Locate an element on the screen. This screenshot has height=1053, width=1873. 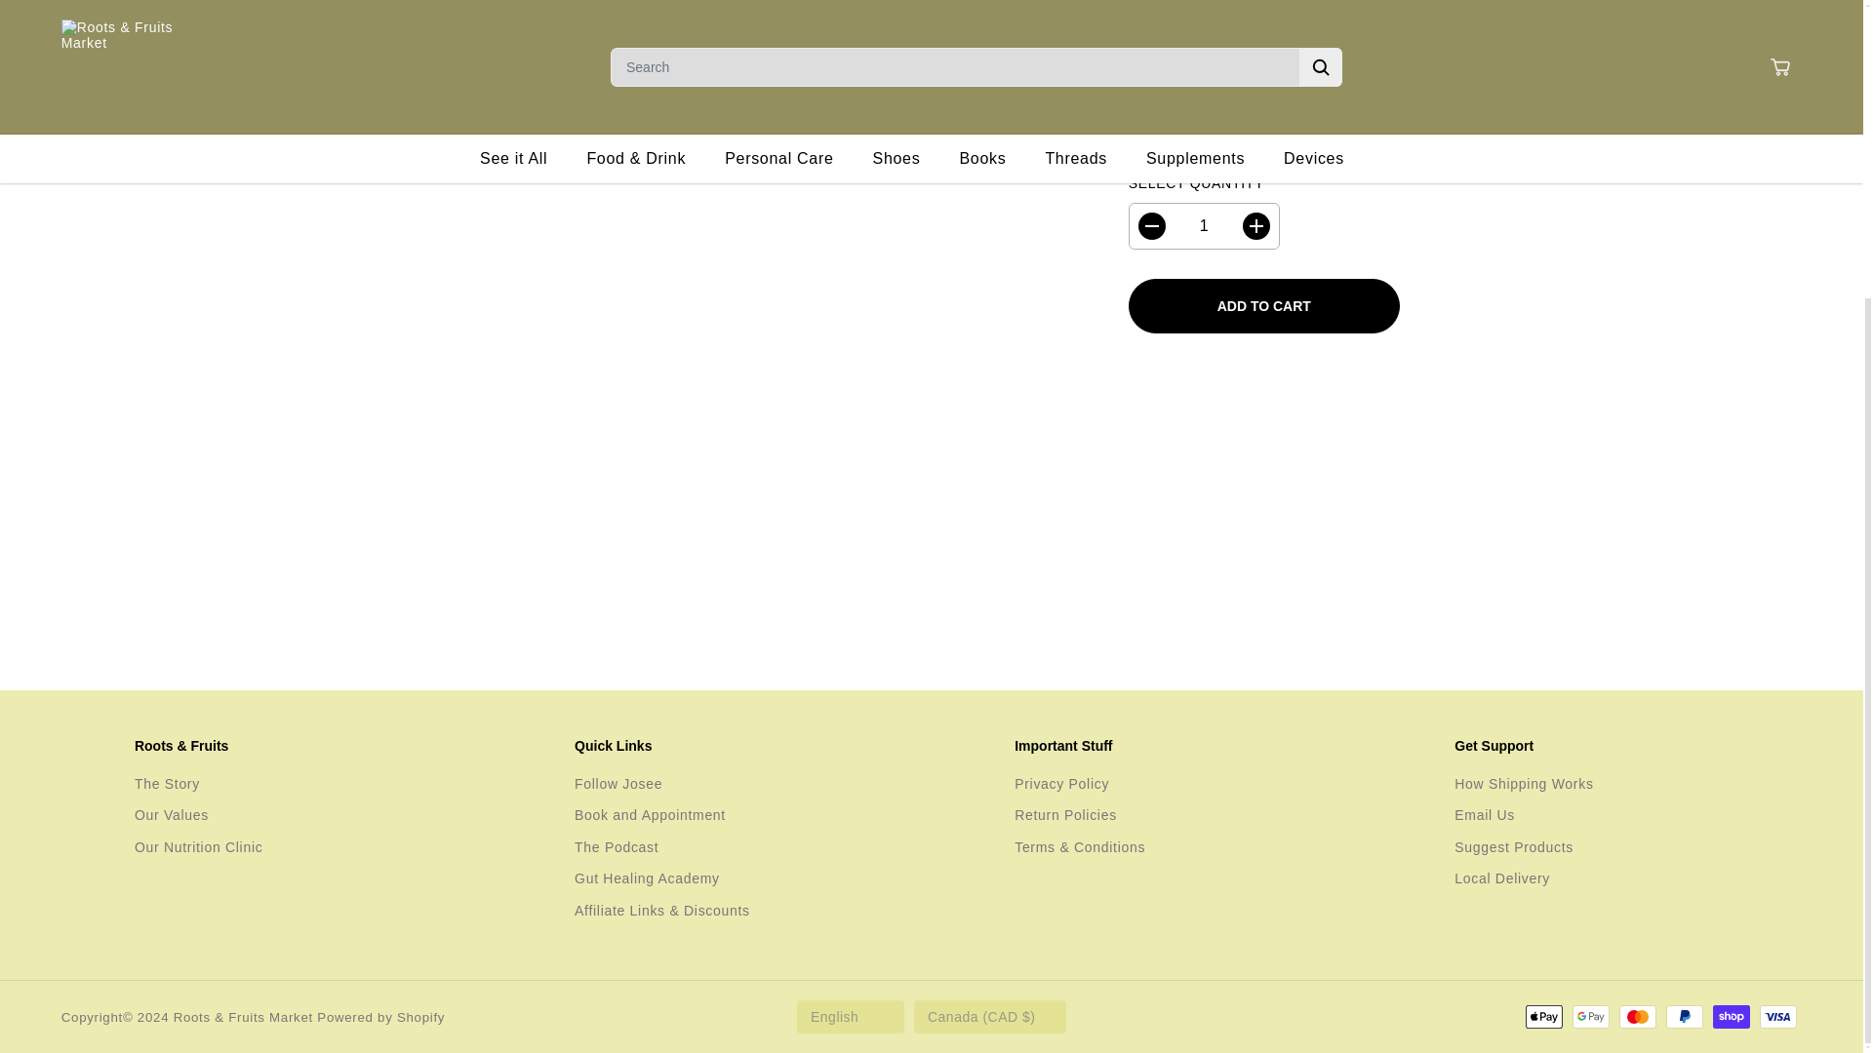
Mastercard is located at coordinates (1637, 1017).